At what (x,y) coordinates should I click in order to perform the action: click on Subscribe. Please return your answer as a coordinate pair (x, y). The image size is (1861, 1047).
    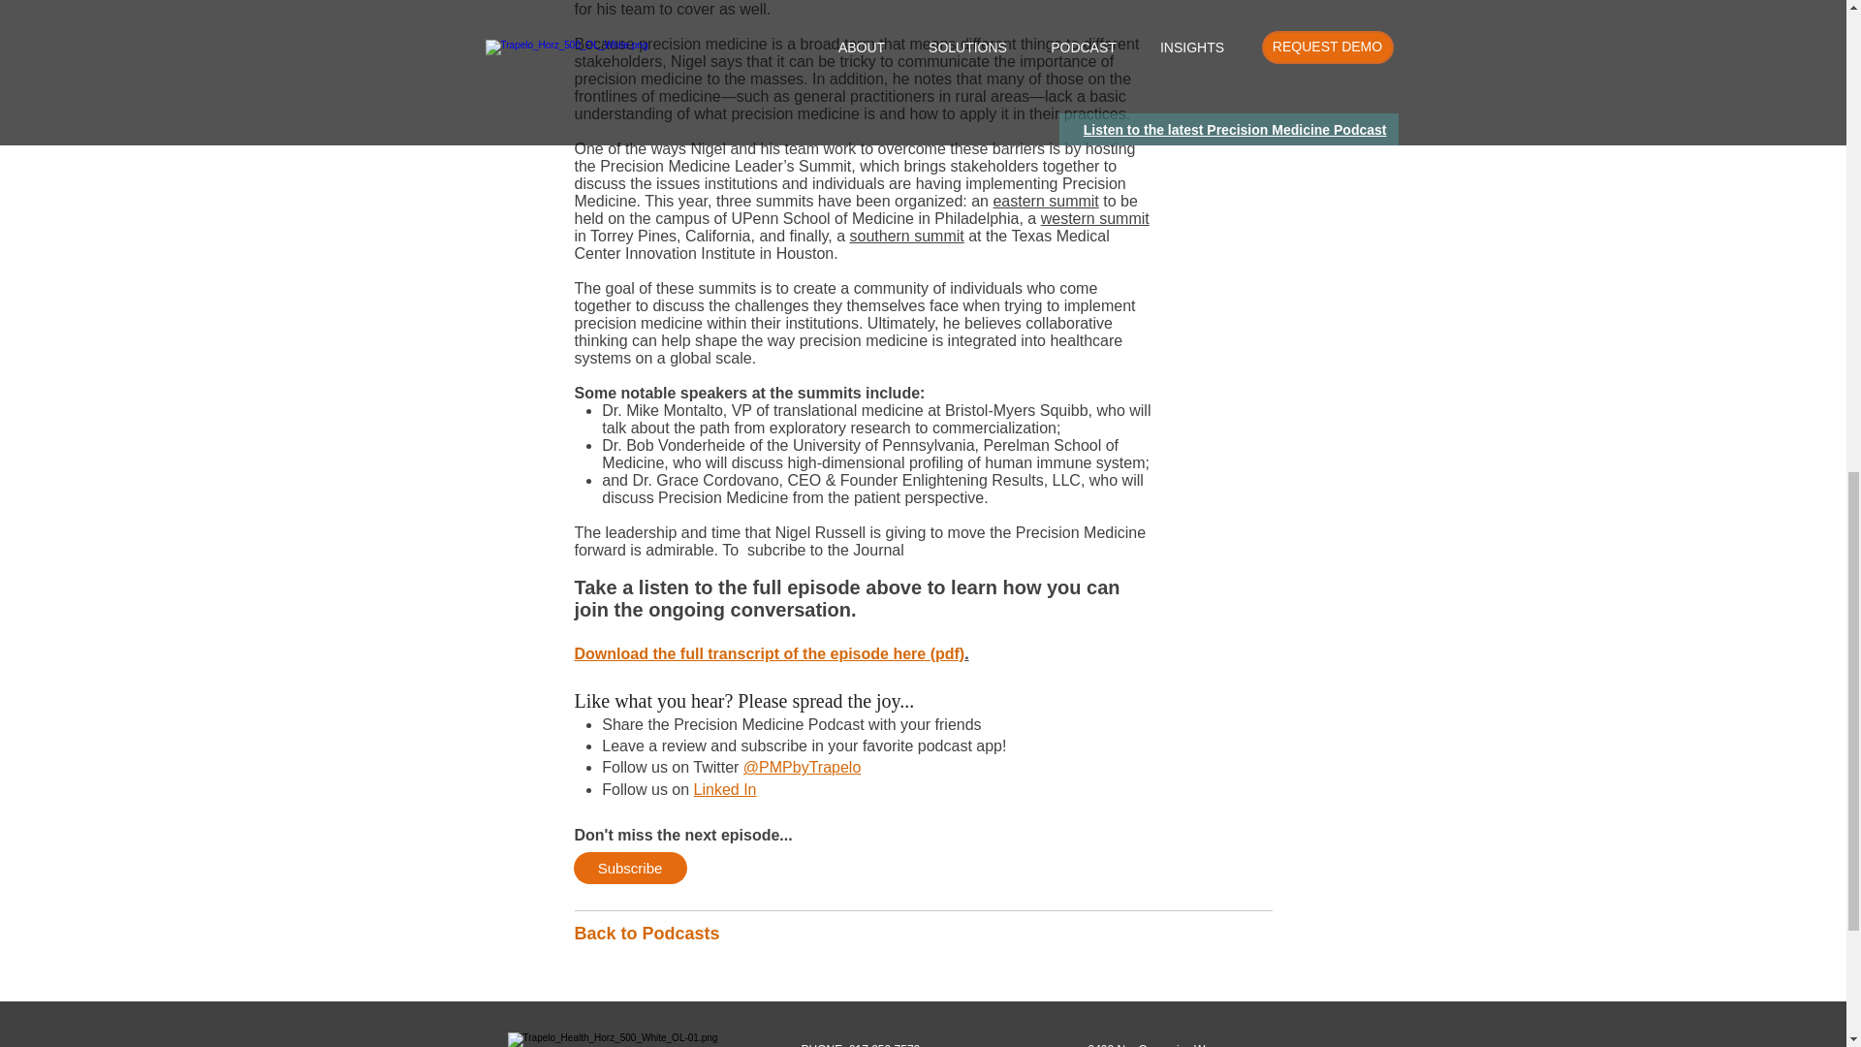
    Looking at the image, I should click on (630, 868).